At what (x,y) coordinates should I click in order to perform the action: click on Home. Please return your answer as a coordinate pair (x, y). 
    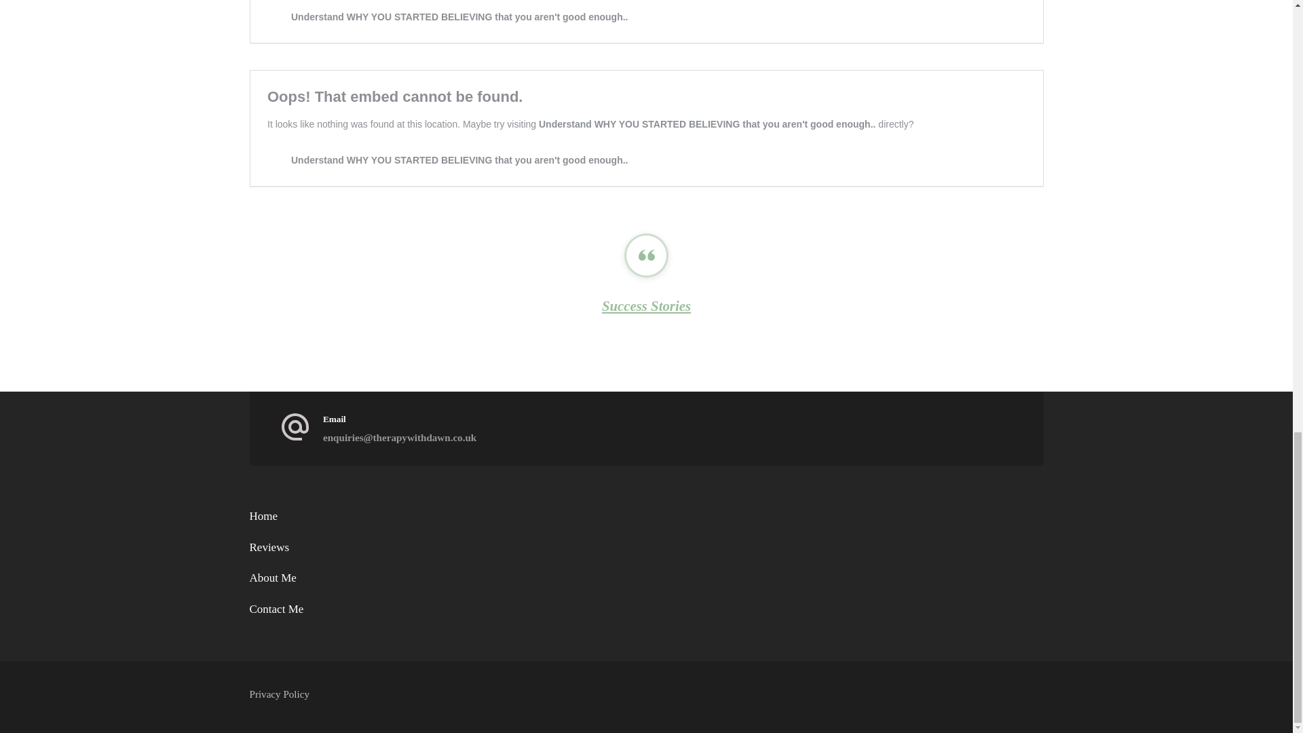
    Looking at the image, I should click on (264, 516).